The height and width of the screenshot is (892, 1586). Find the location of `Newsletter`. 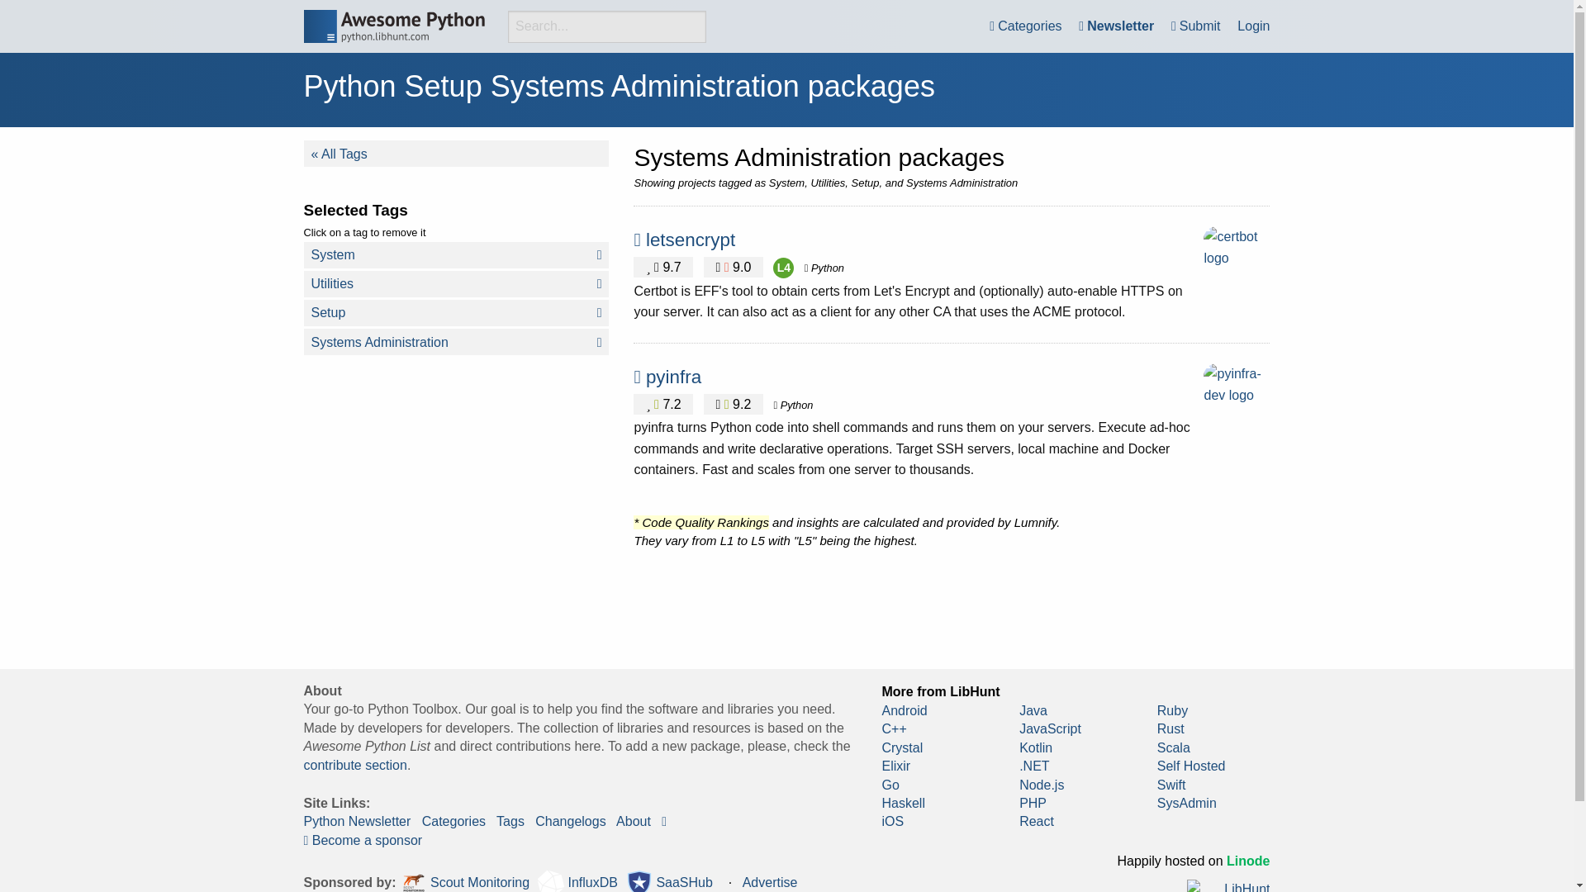

Newsletter is located at coordinates (1116, 26).